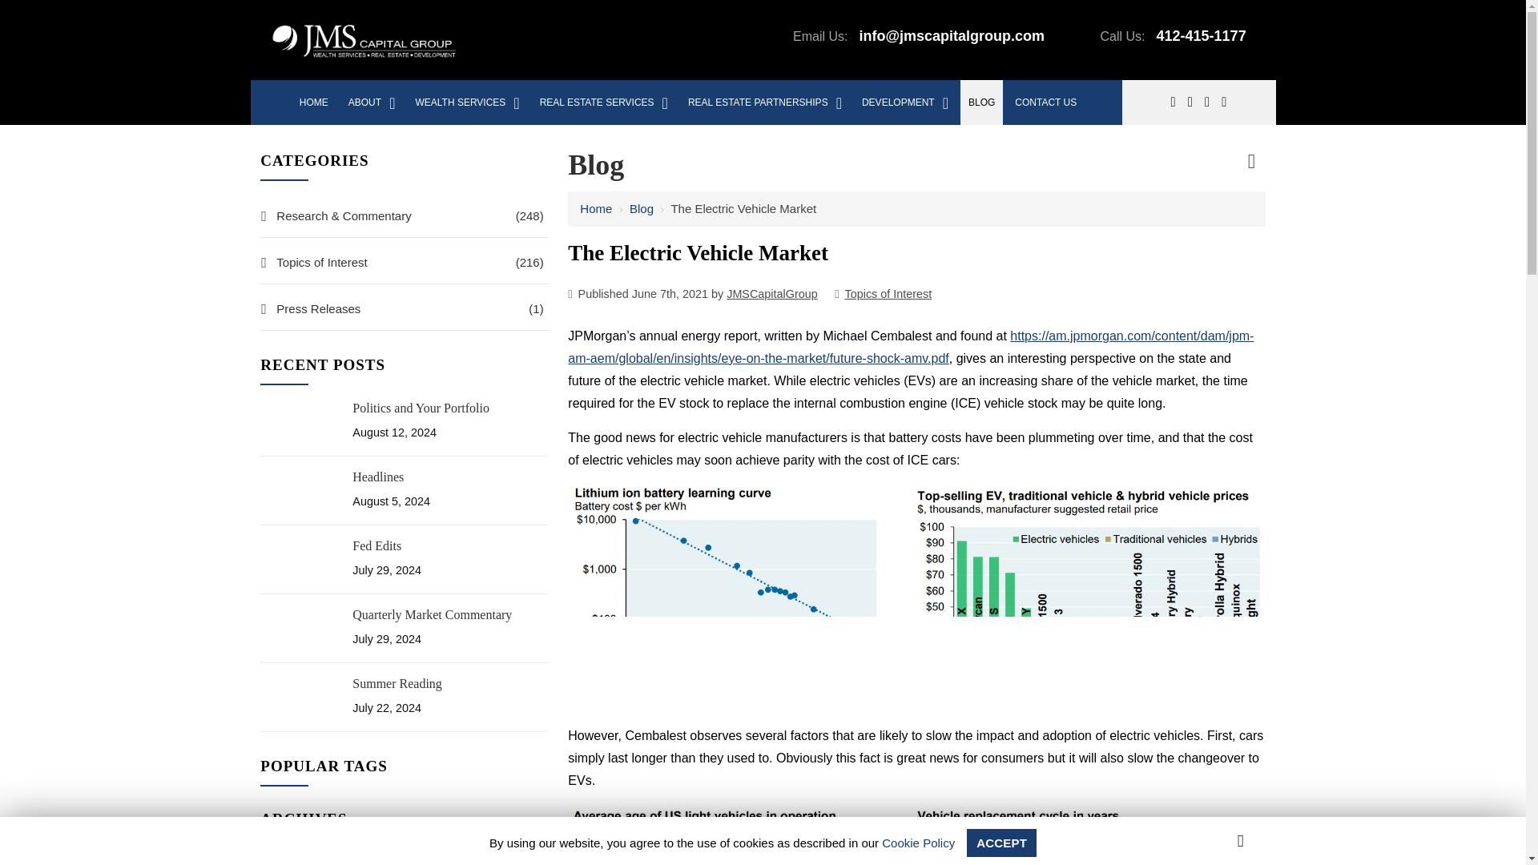 This screenshot has width=1538, height=865. Describe the element at coordinates (604, 103) in the screenshot. I see `REAL ESTATE SERVICES` at that location.